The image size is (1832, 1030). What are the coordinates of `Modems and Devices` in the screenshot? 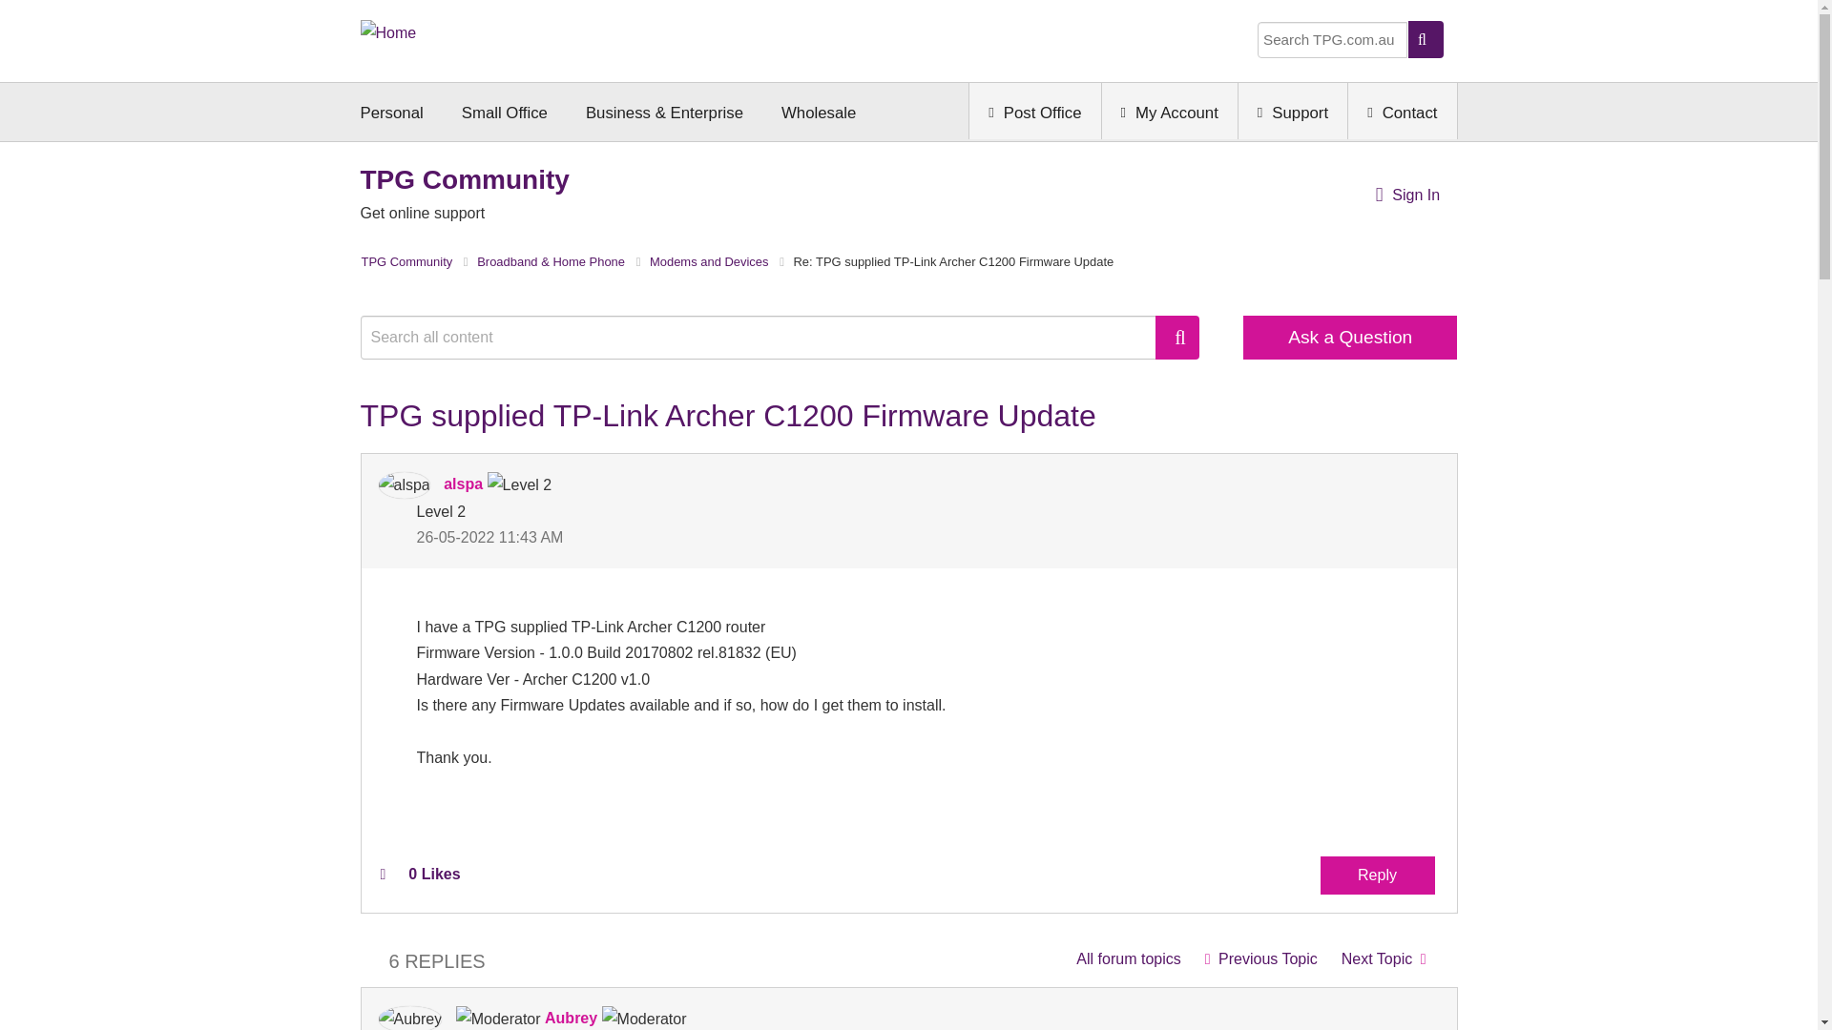 It's located at (1128, 958).